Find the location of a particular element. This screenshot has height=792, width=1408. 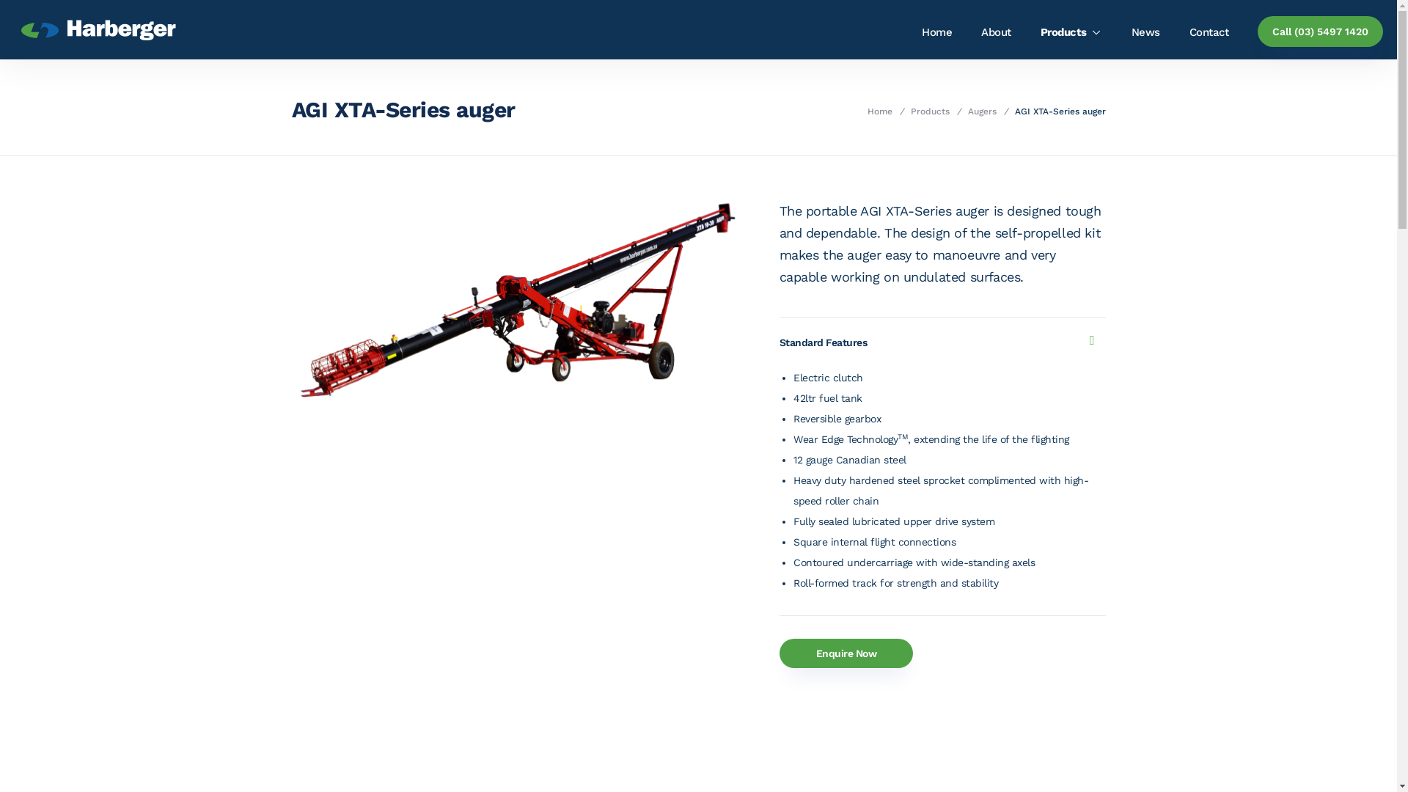

Standard Features is located at coordinates (936, 342).